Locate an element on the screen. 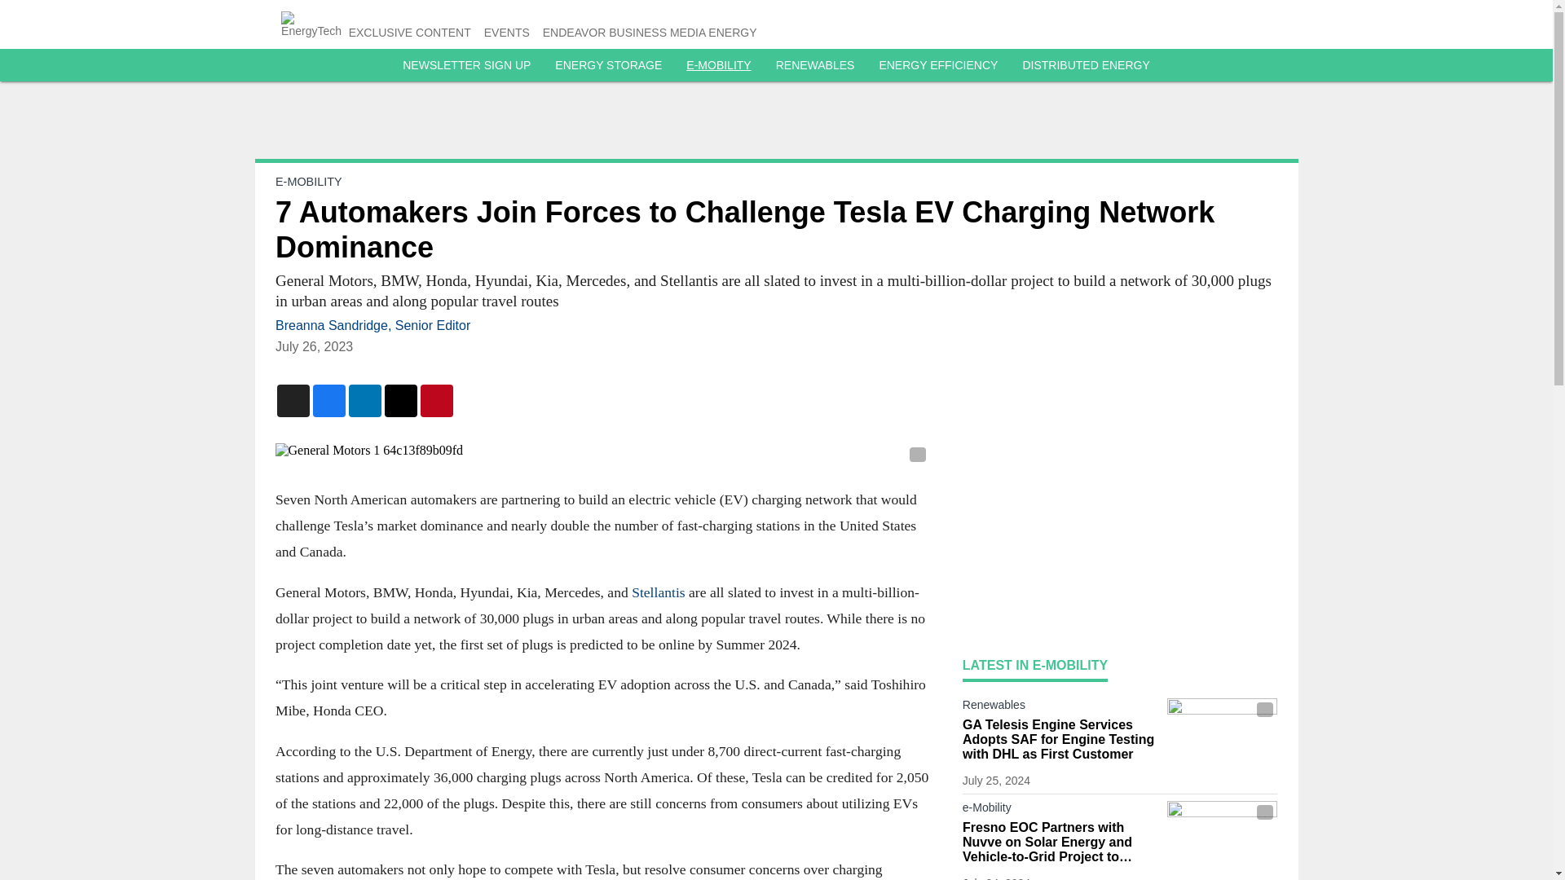 The width and height of the screenshot is (1565, 880). ENERGY STORAGE is located at coordinates (608, 65).